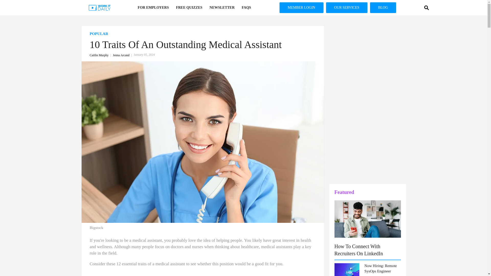 This screenshot has width=491, height=276. What do you see at coordinates (301, 7) in the screenshot?
I see `MEMBER LOGIN` at bounding box center [301, 7].